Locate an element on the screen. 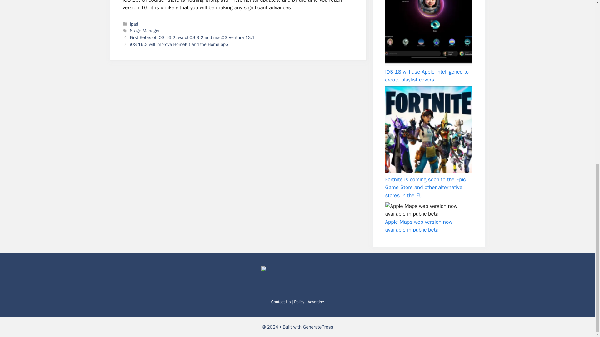  iOS 18 will use Apple Intelligence to create playlist covers is located at coordinates (428, 32).